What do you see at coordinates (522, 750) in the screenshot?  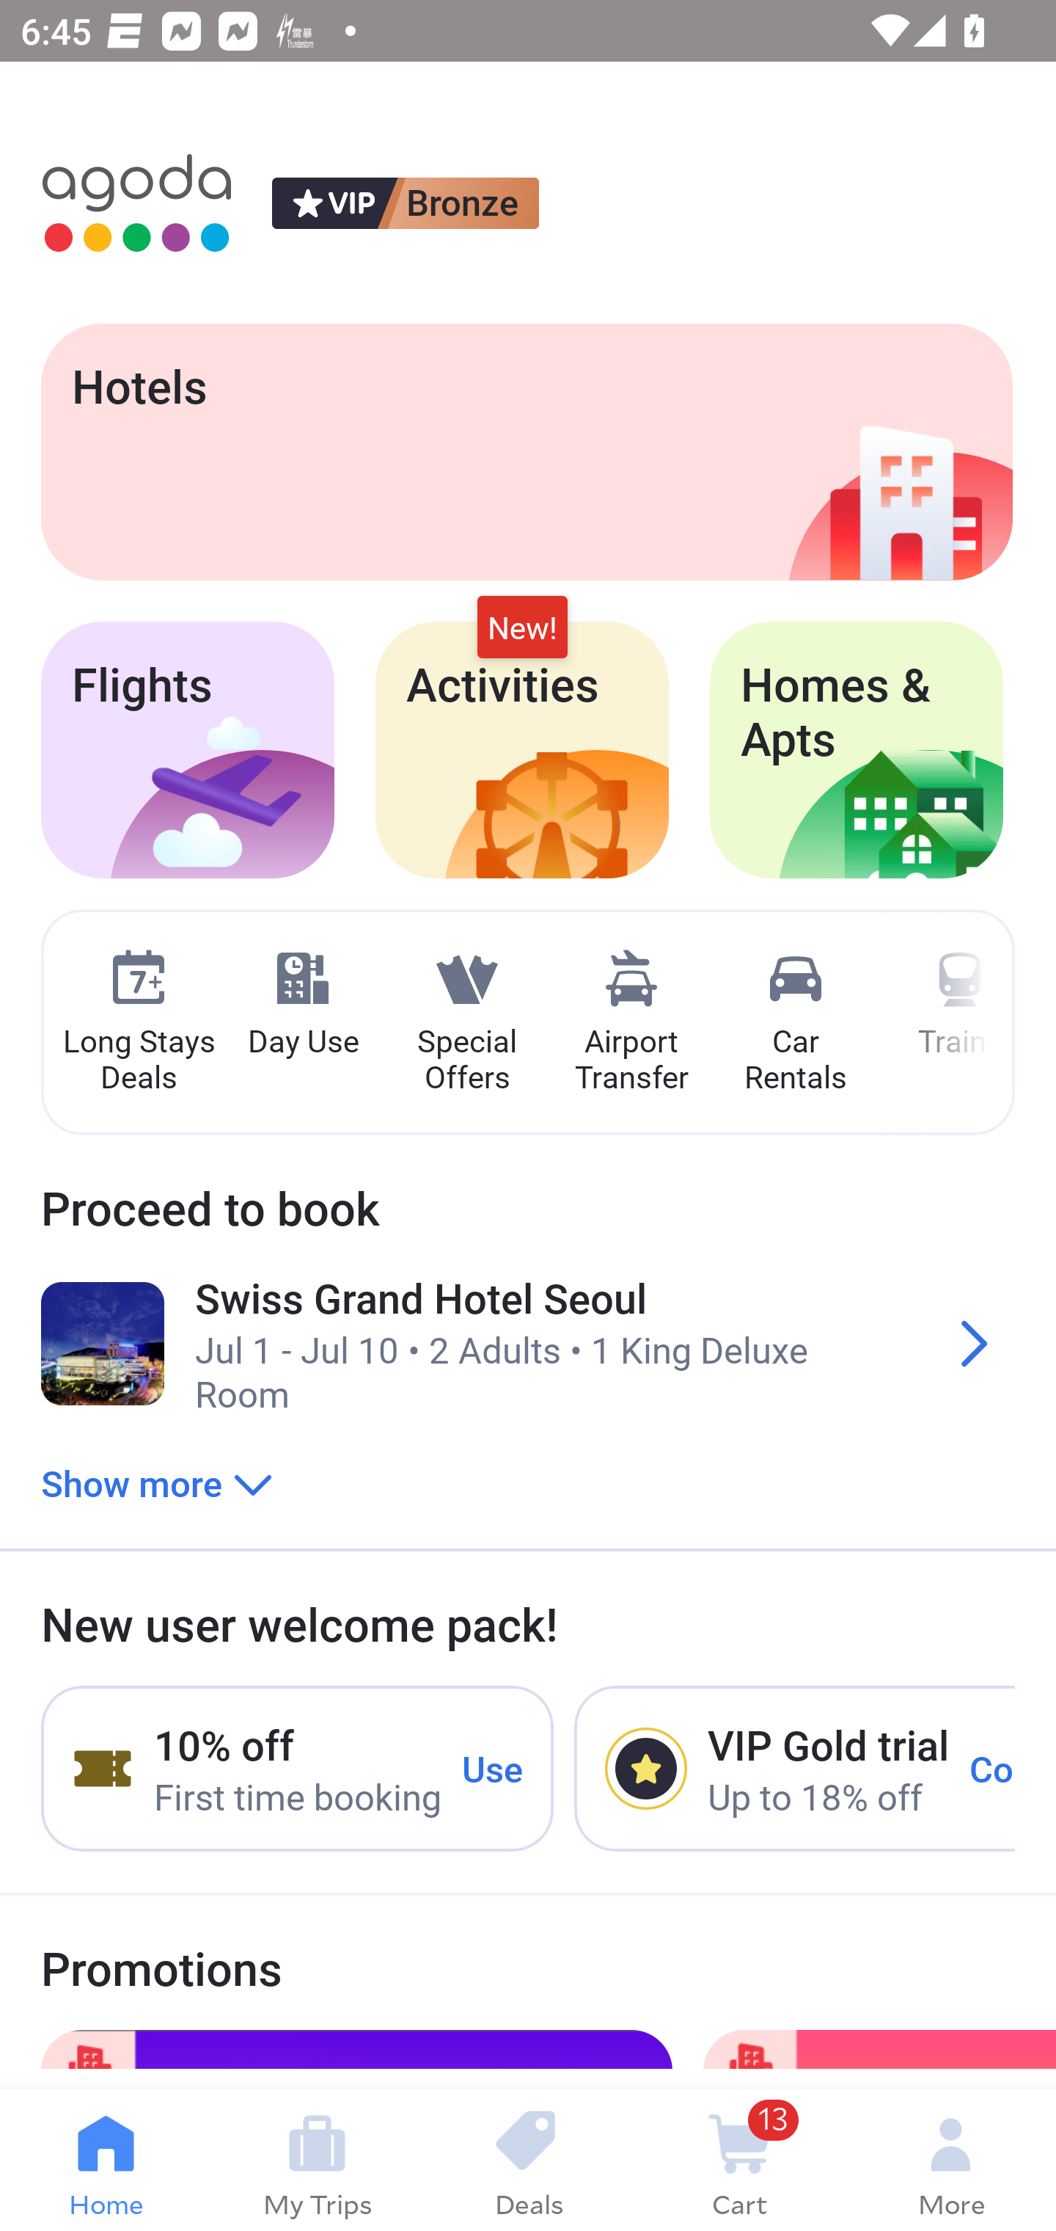 I see `Activities` at bounding box center [522, 750].